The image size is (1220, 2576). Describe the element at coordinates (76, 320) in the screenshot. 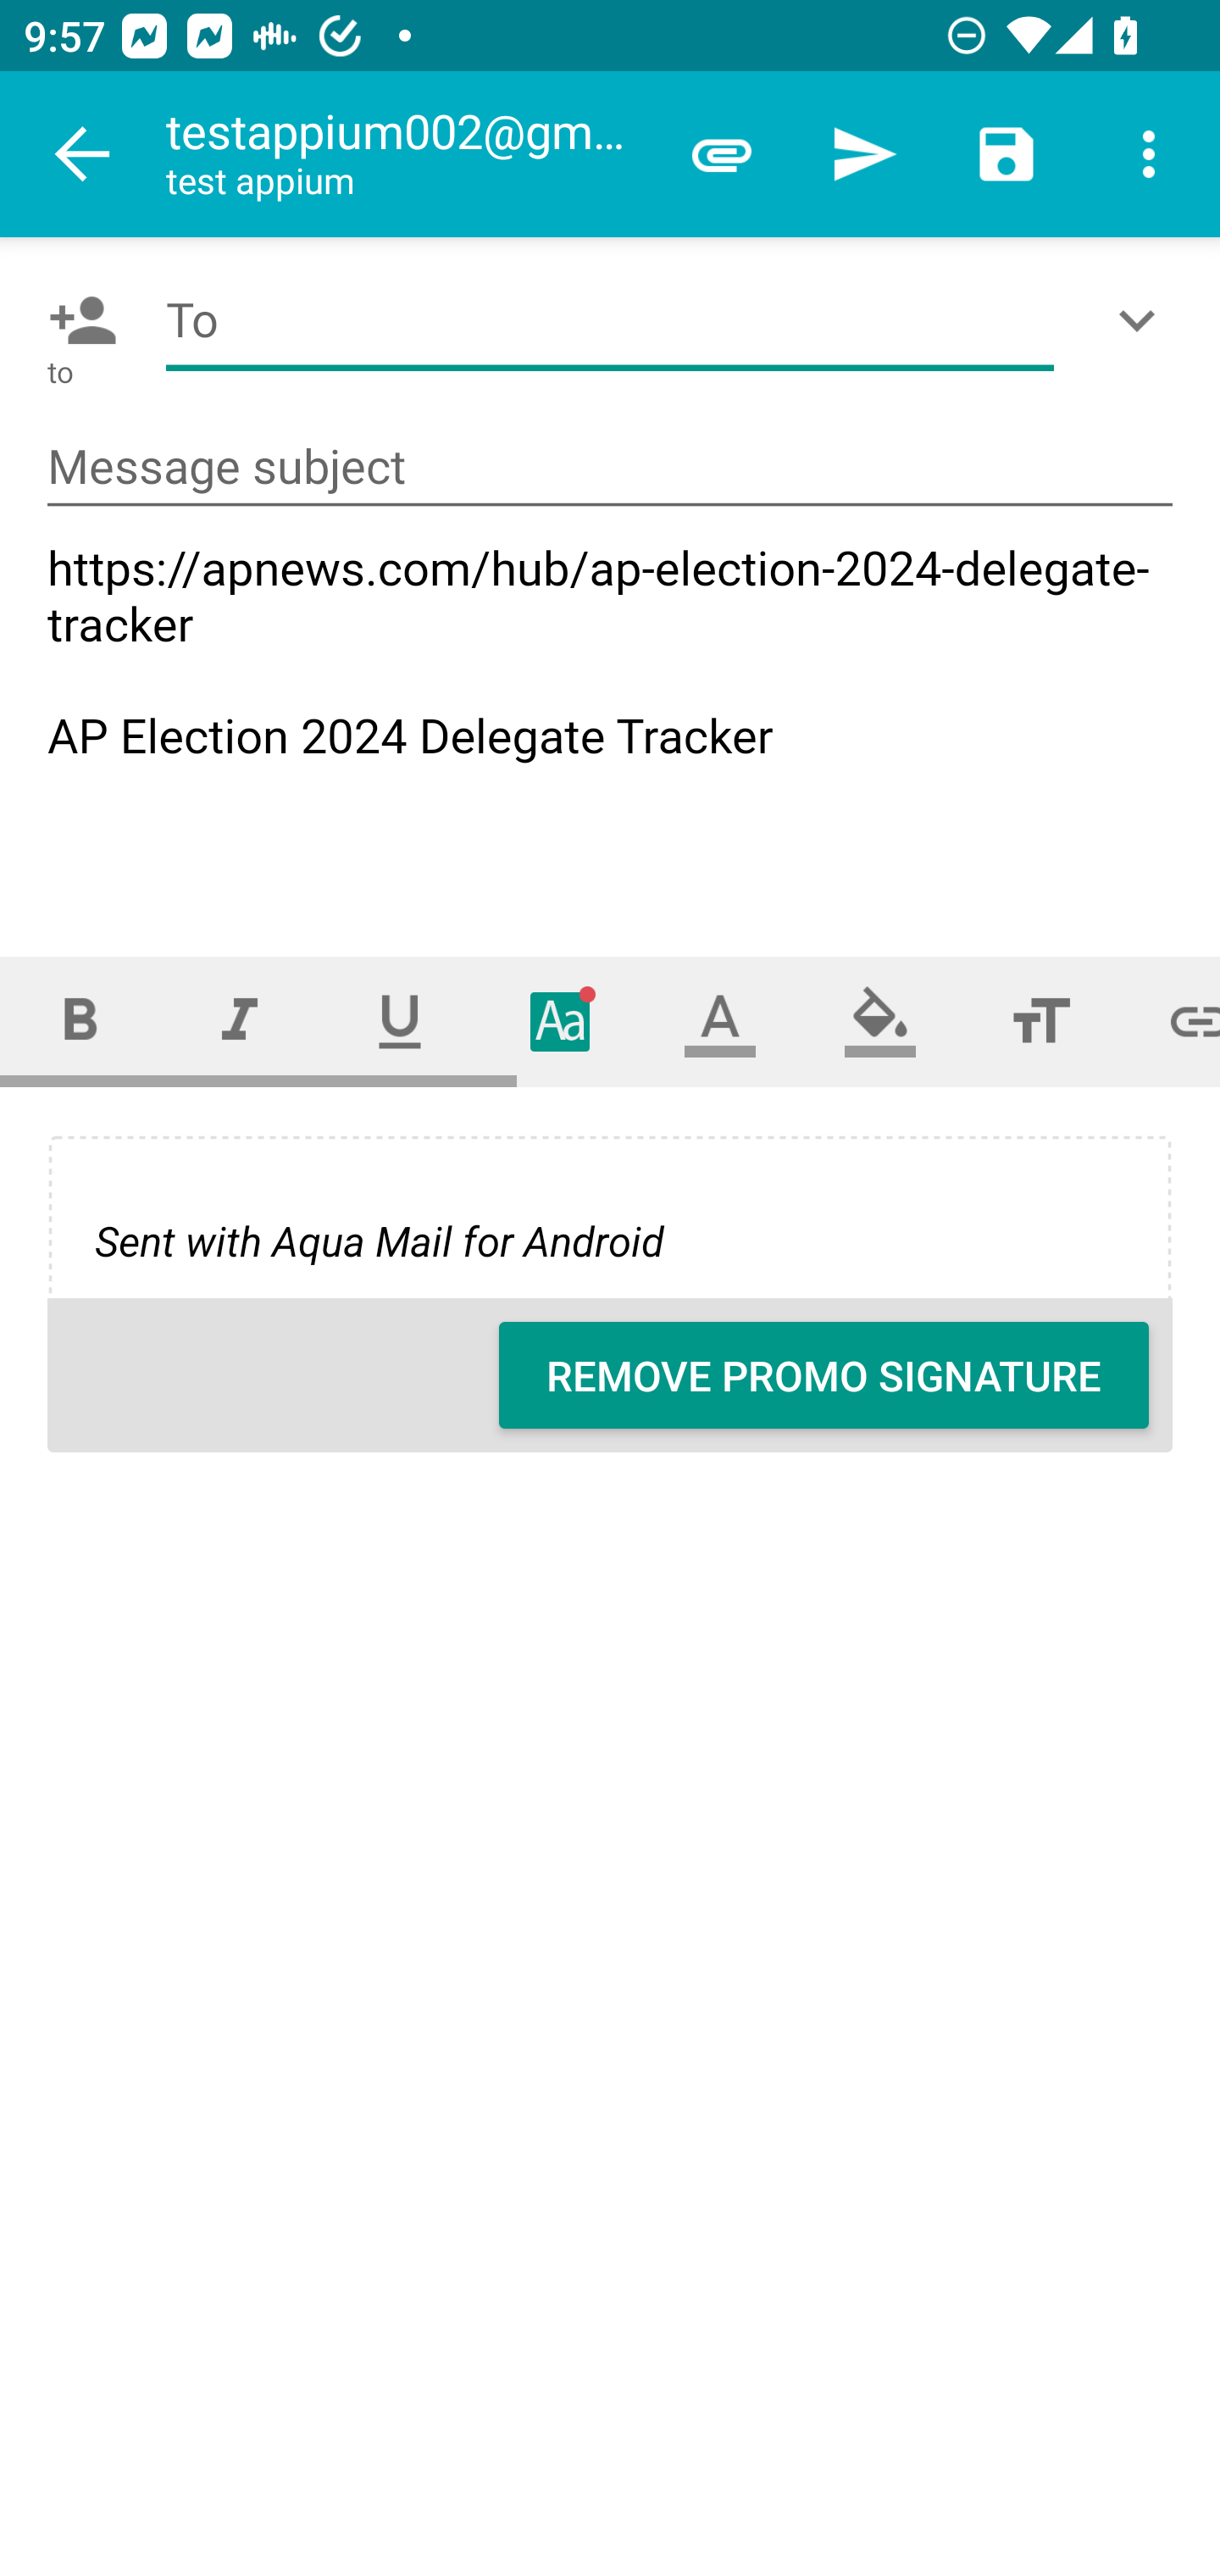

I see `Pick contact: To` at that location.